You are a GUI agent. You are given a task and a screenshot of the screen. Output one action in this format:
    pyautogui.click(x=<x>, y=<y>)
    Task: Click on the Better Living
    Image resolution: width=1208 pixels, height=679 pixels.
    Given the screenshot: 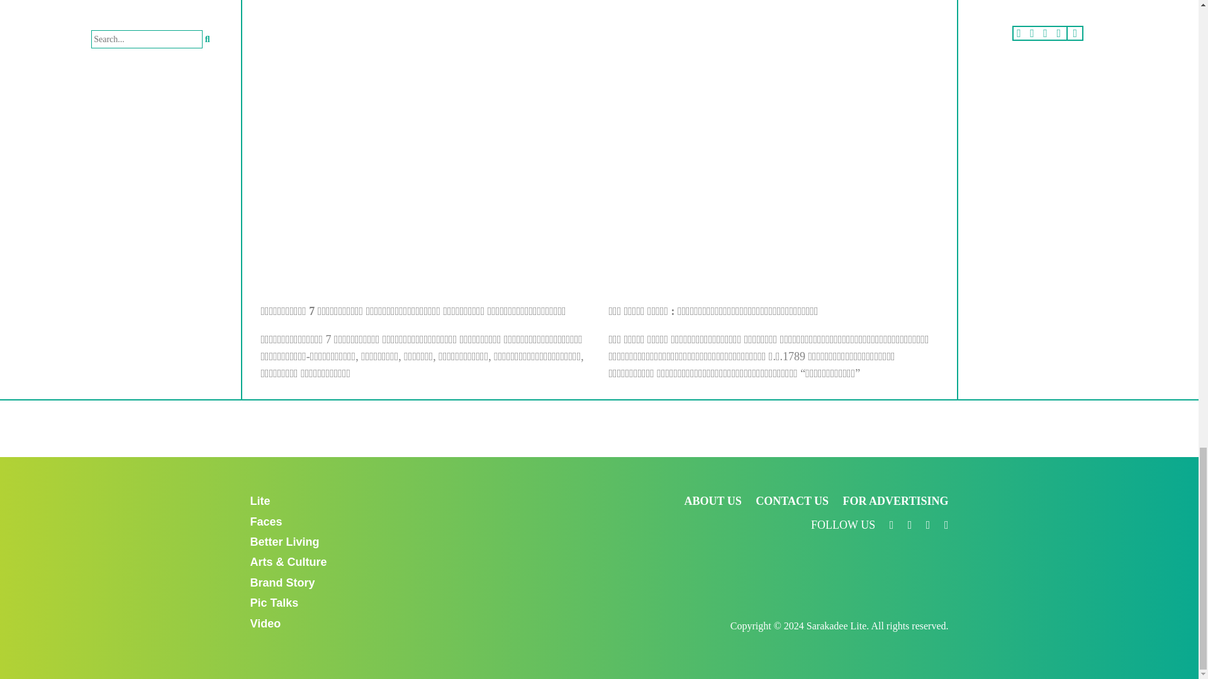 What is the action you would take?
    pyautogui.click(x=284, y=542)
    